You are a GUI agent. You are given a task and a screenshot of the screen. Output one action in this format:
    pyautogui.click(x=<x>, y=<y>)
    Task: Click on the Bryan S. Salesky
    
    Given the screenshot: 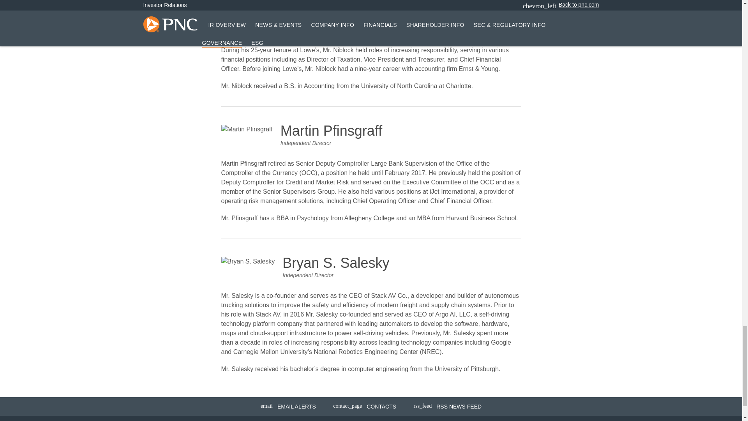 What is the action you would take?
    pyautogui.click(x=248, y=261)
    